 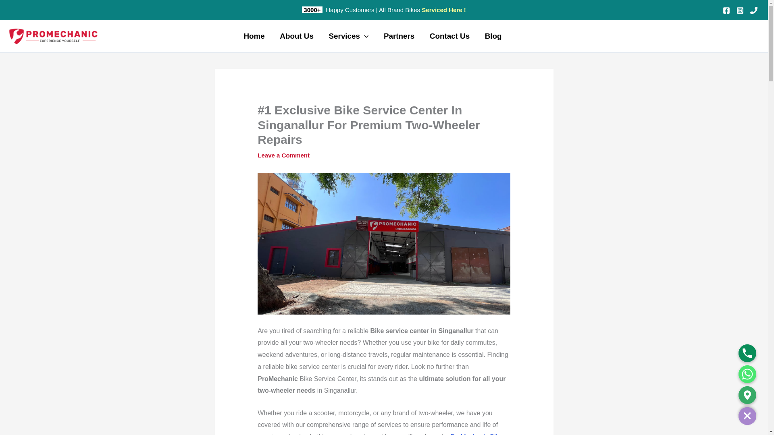 I want to click on Blog, so click(x=493, y=36).